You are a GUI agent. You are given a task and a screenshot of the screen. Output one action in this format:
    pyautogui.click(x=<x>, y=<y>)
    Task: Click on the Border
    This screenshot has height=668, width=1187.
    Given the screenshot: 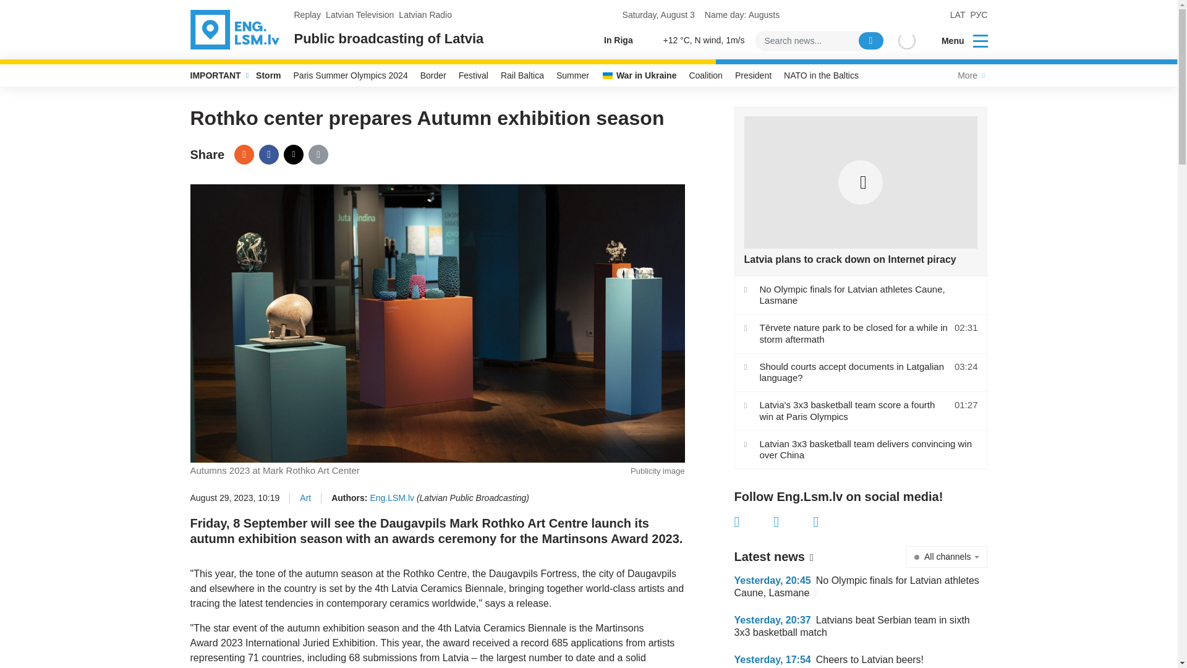 What is the action you would take?
    pyautogui.click(x=433, y=75)
    